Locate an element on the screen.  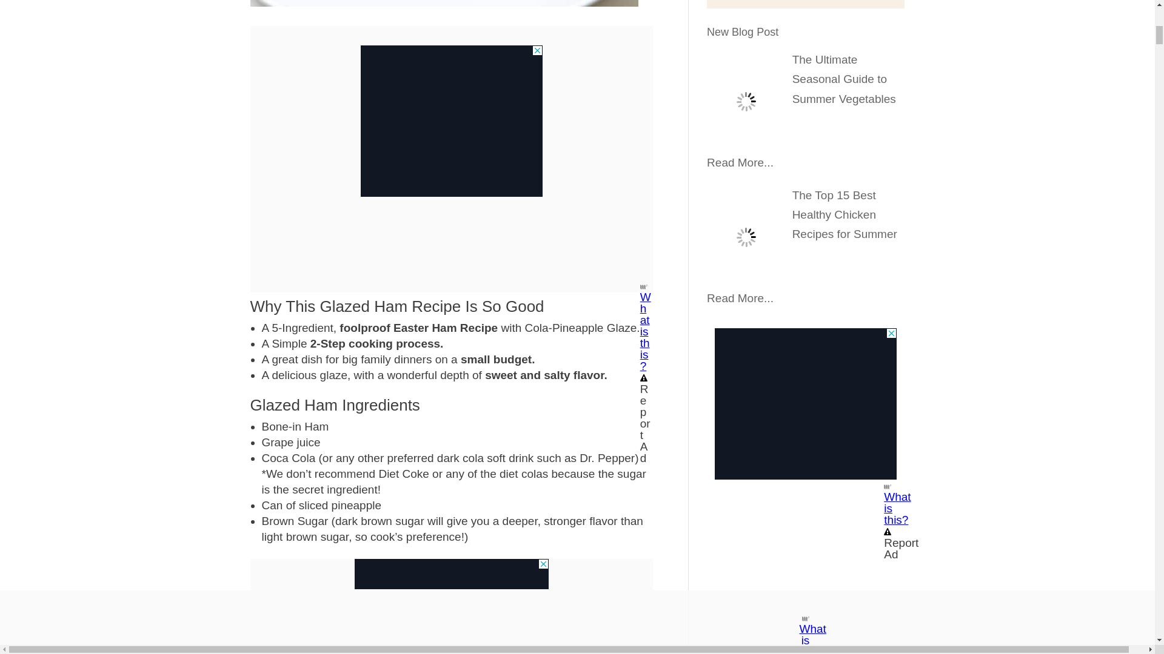
easter-ham-cola-glazed-recipe-8371 is located at coordinates (444, 3).